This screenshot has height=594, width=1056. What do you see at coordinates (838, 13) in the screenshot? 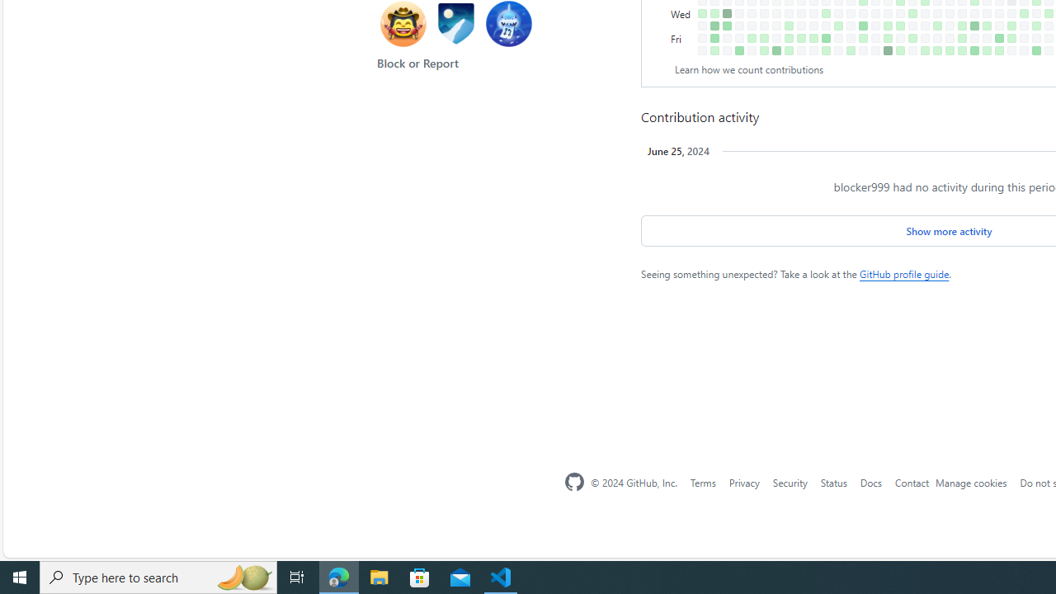
I see `No contributions on March 20th.` at bounding box center [838, 13].